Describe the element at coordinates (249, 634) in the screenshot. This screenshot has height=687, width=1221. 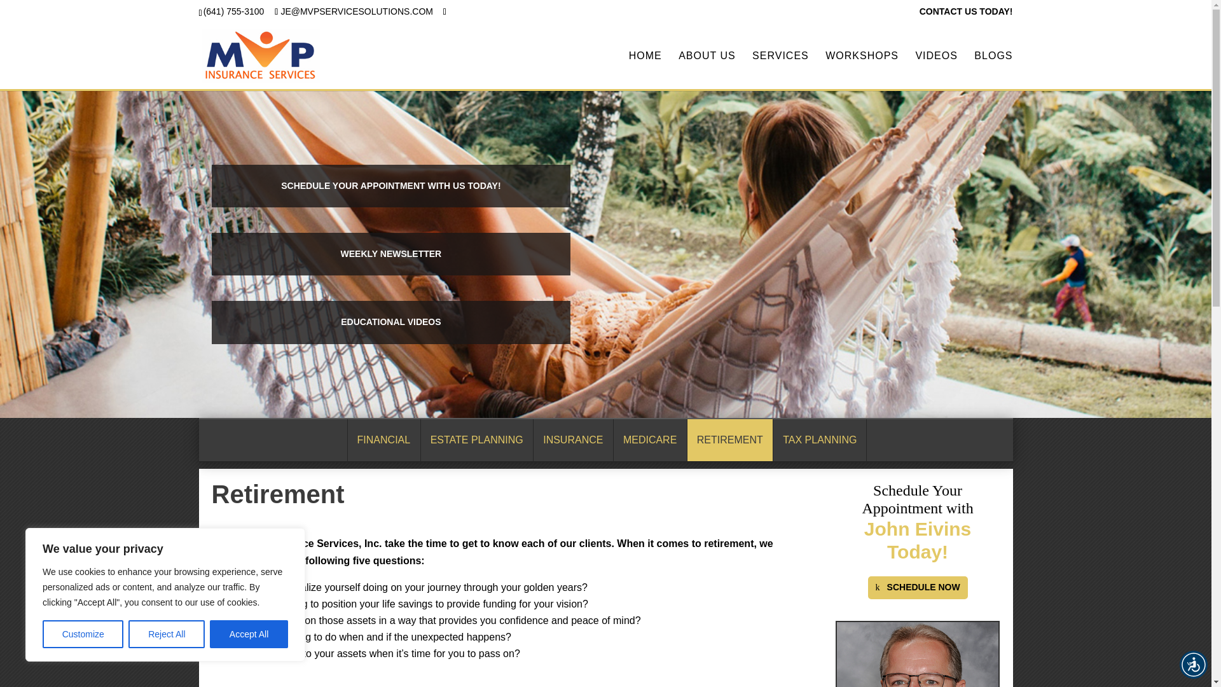
I see `Accept All` at that location.